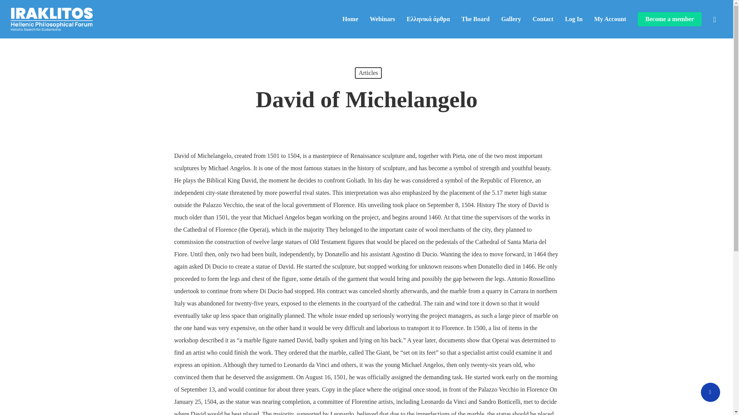 The height and width of the screenshot is (415, 739). I want to click on Become a member, so click(669, 19).